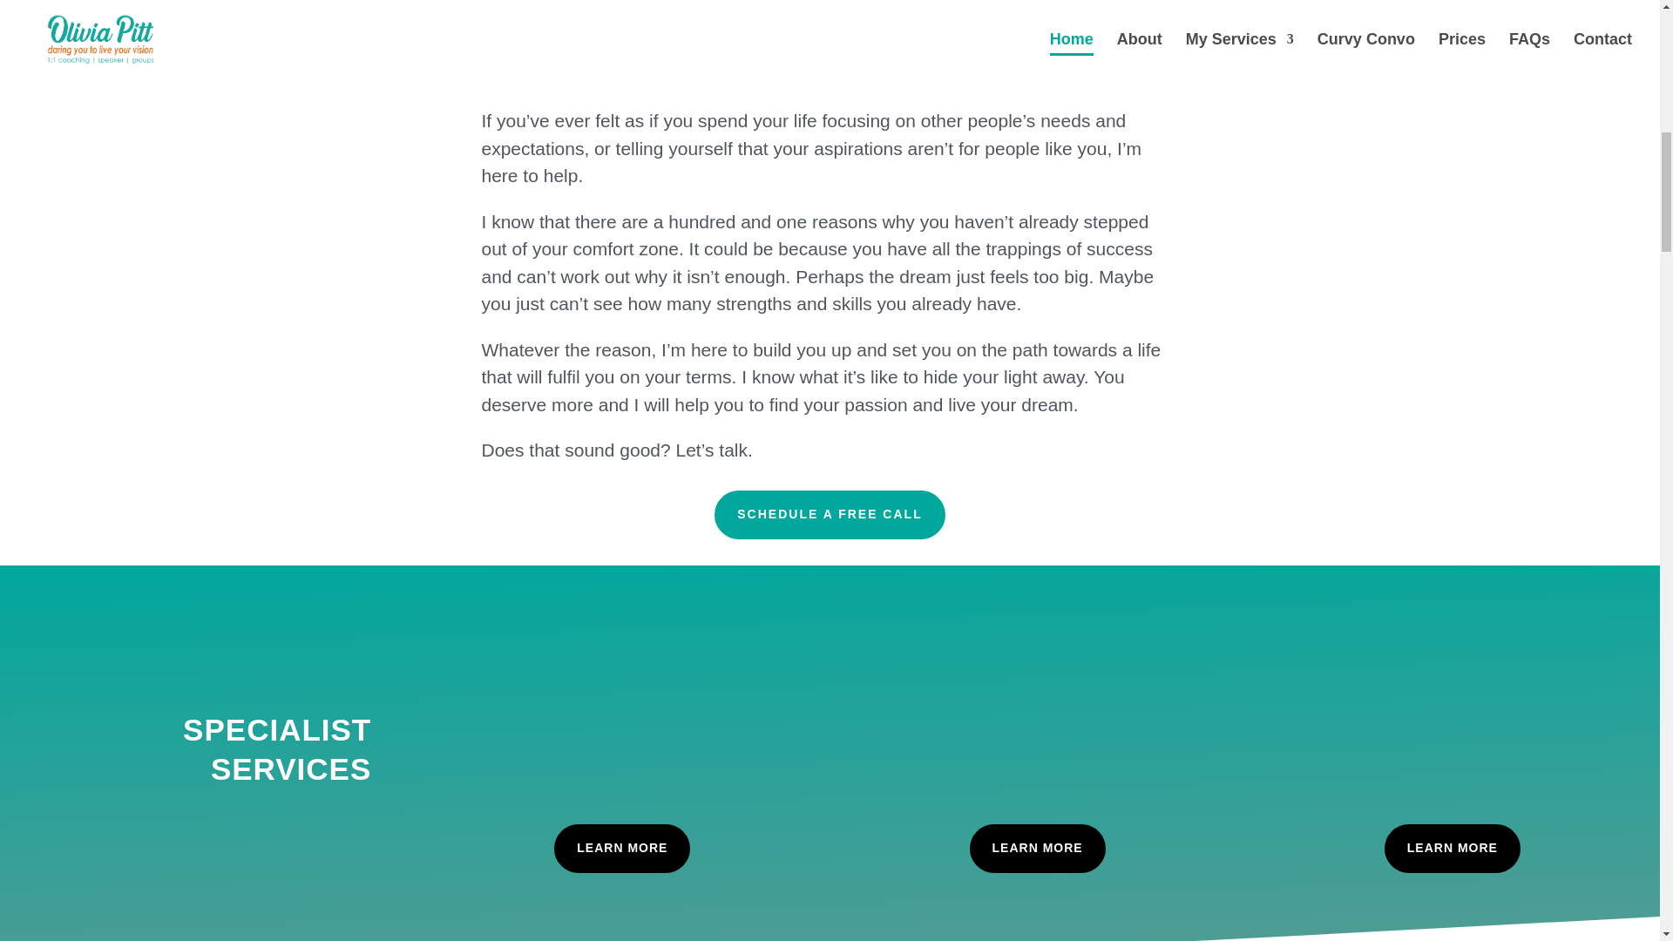 The image size is (1673, 941). What do you see at coordinates (1038, 849) in the screenshot?
I see `LEARN MORE` at bounding box center [1038, 849].